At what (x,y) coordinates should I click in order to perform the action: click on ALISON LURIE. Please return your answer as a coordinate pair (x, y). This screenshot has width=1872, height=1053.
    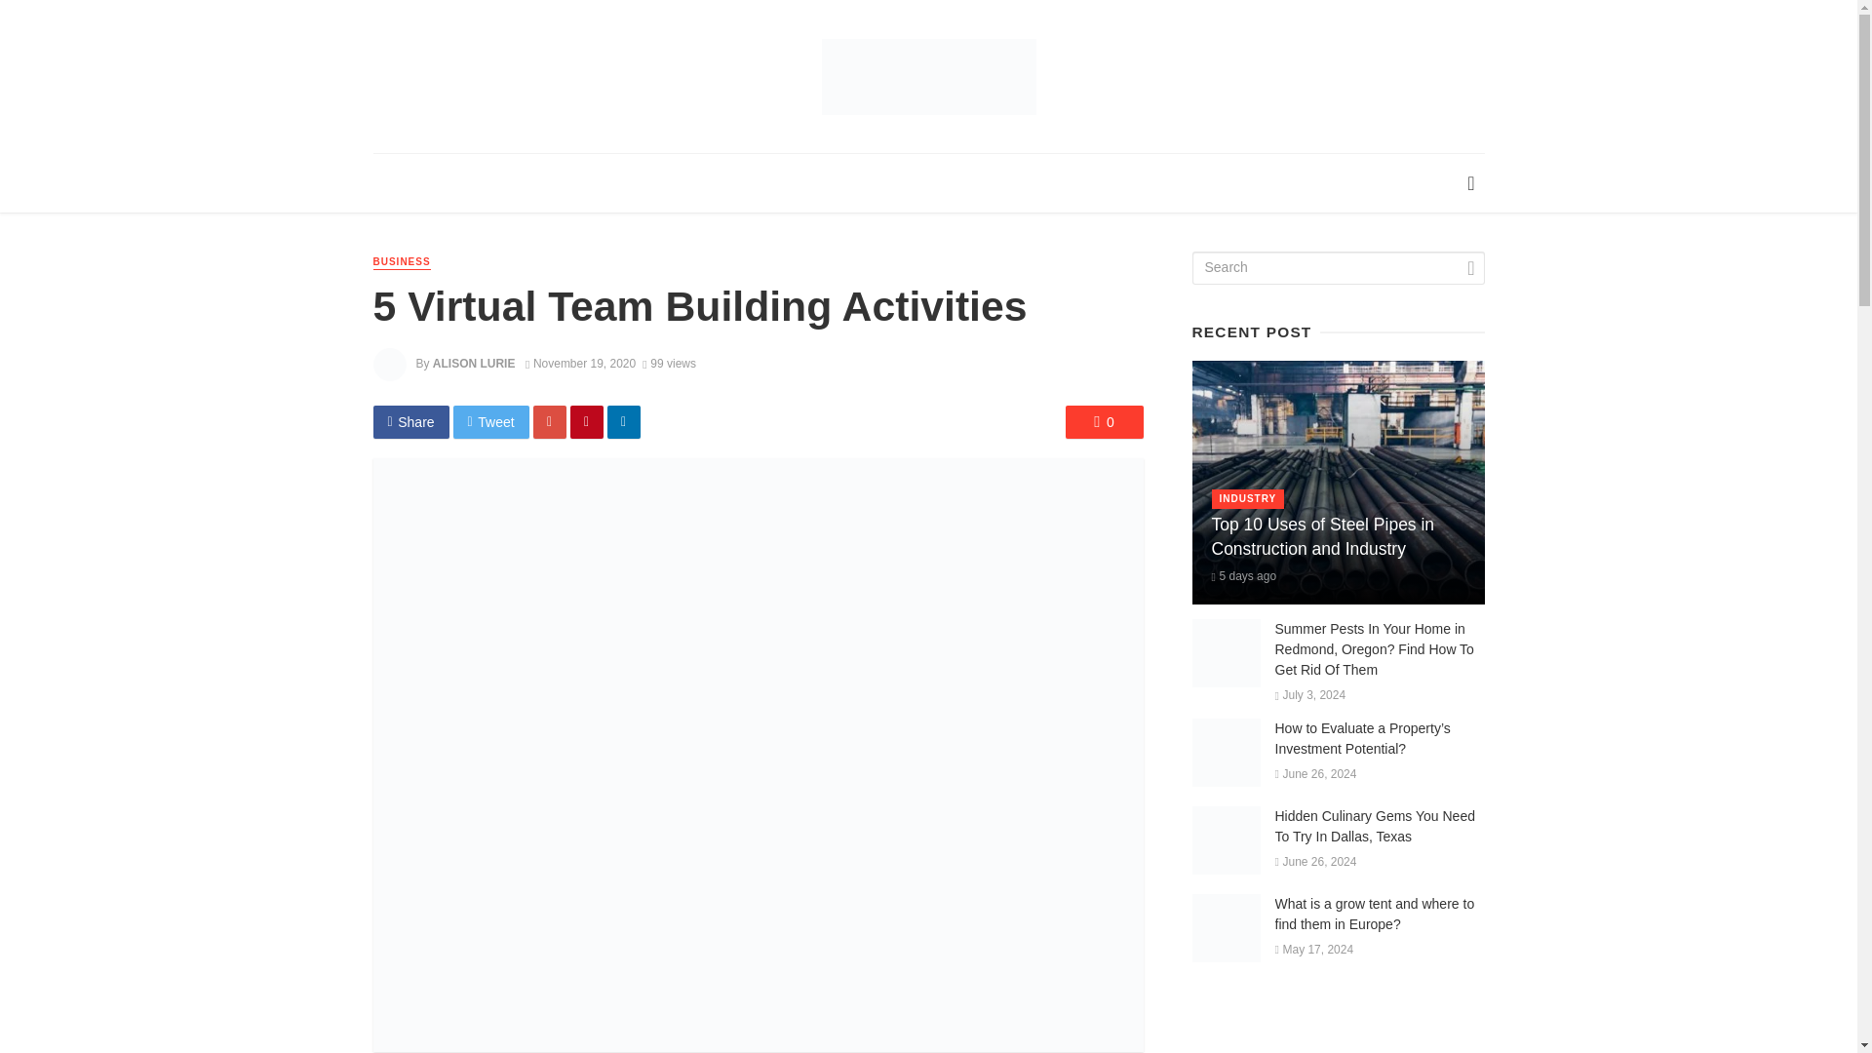
    Looking at the image, I should click on (474, 364).